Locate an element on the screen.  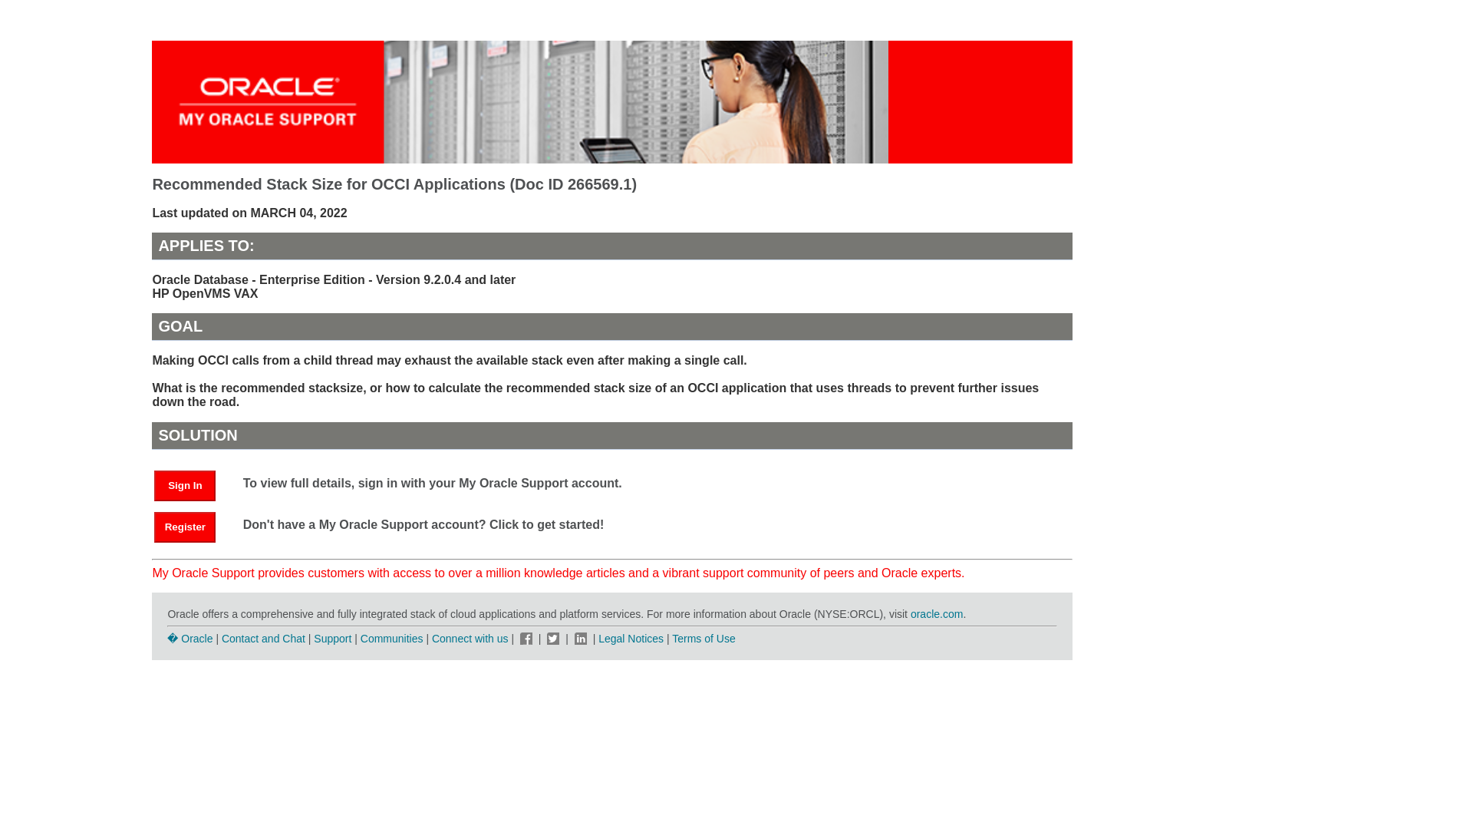
Legal Notices is located at coordinates (631, 639).